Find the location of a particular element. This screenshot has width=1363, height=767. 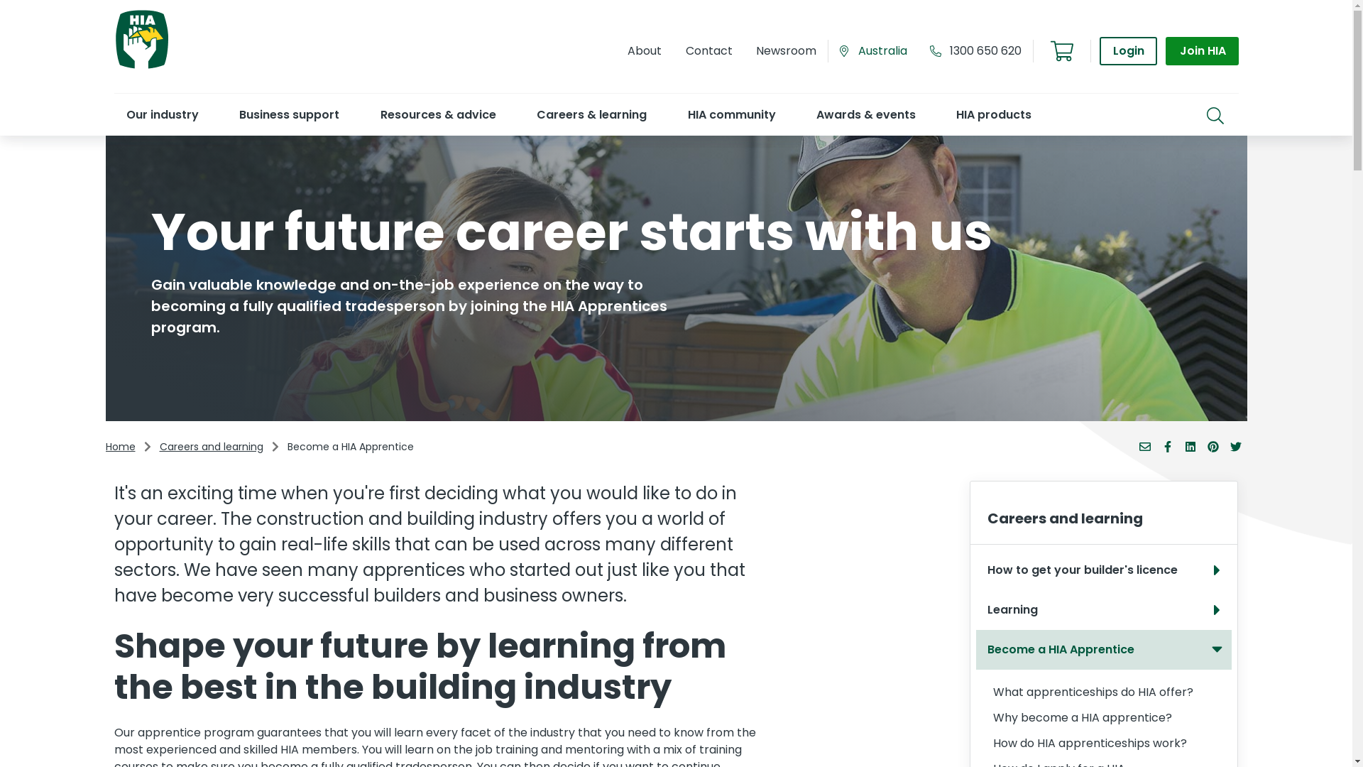

Newsroom is located at coordinates (786, 51).